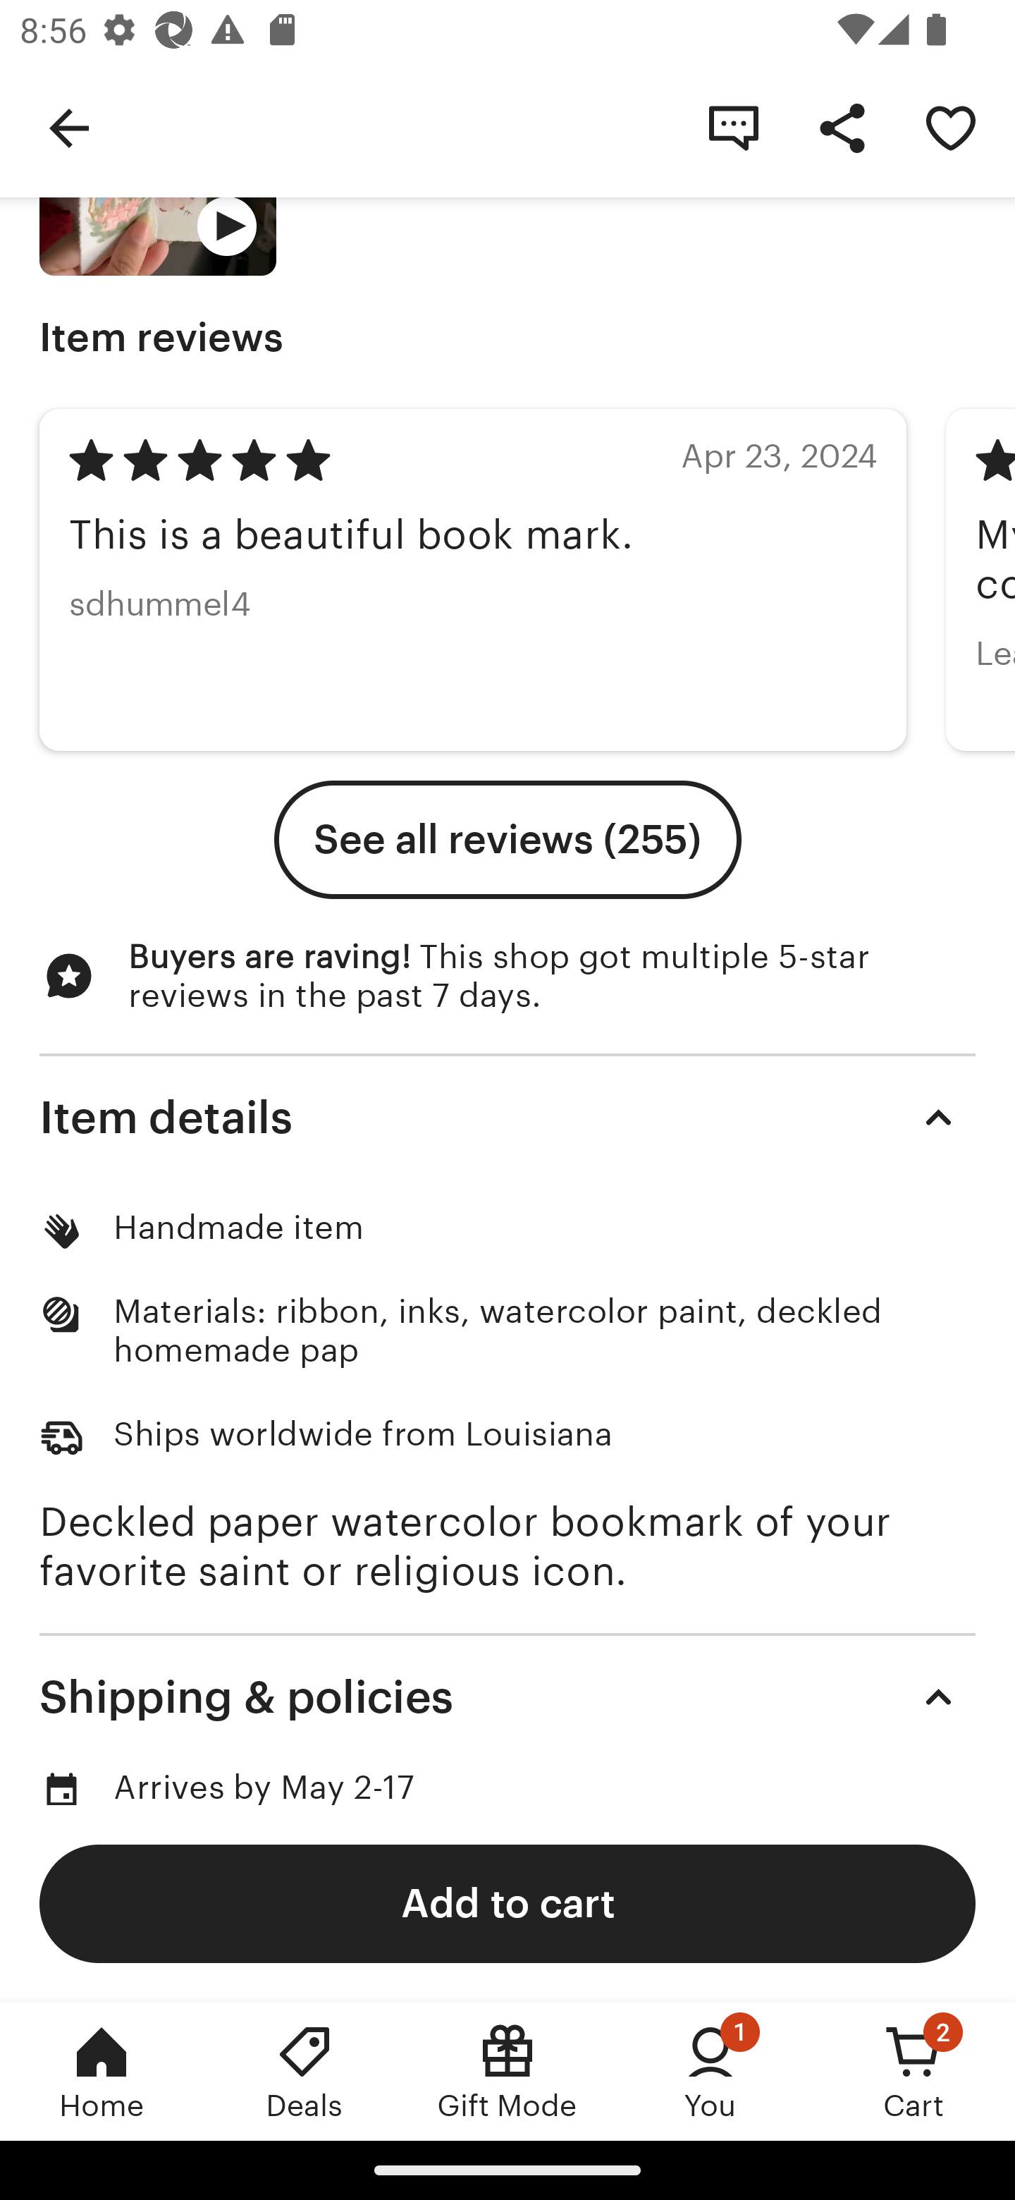 The width and height of the screenshot is (1015, 2200). Describe the element at coordinates (304, 2071) in the screenshot. I see `Deals` at that location.